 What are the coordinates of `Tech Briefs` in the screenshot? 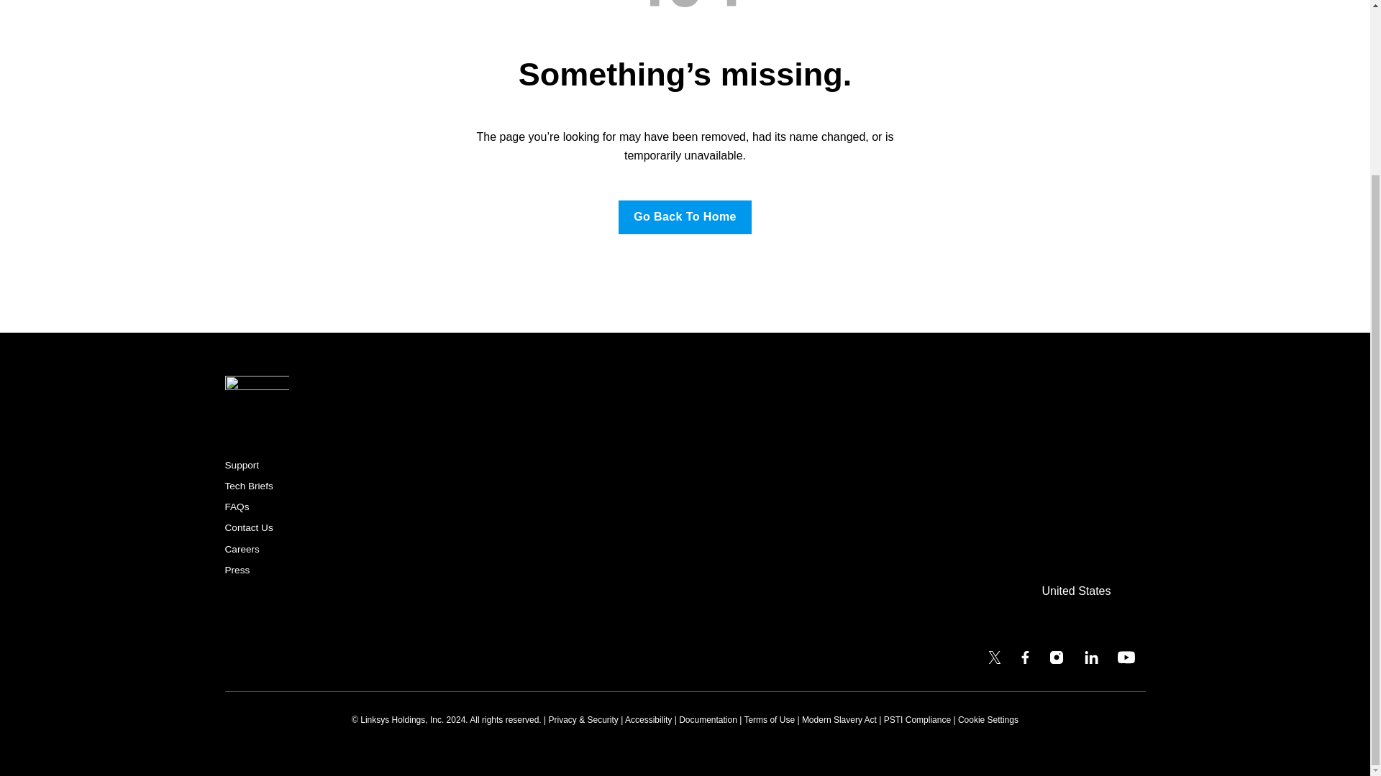 It's located at (247, 484).